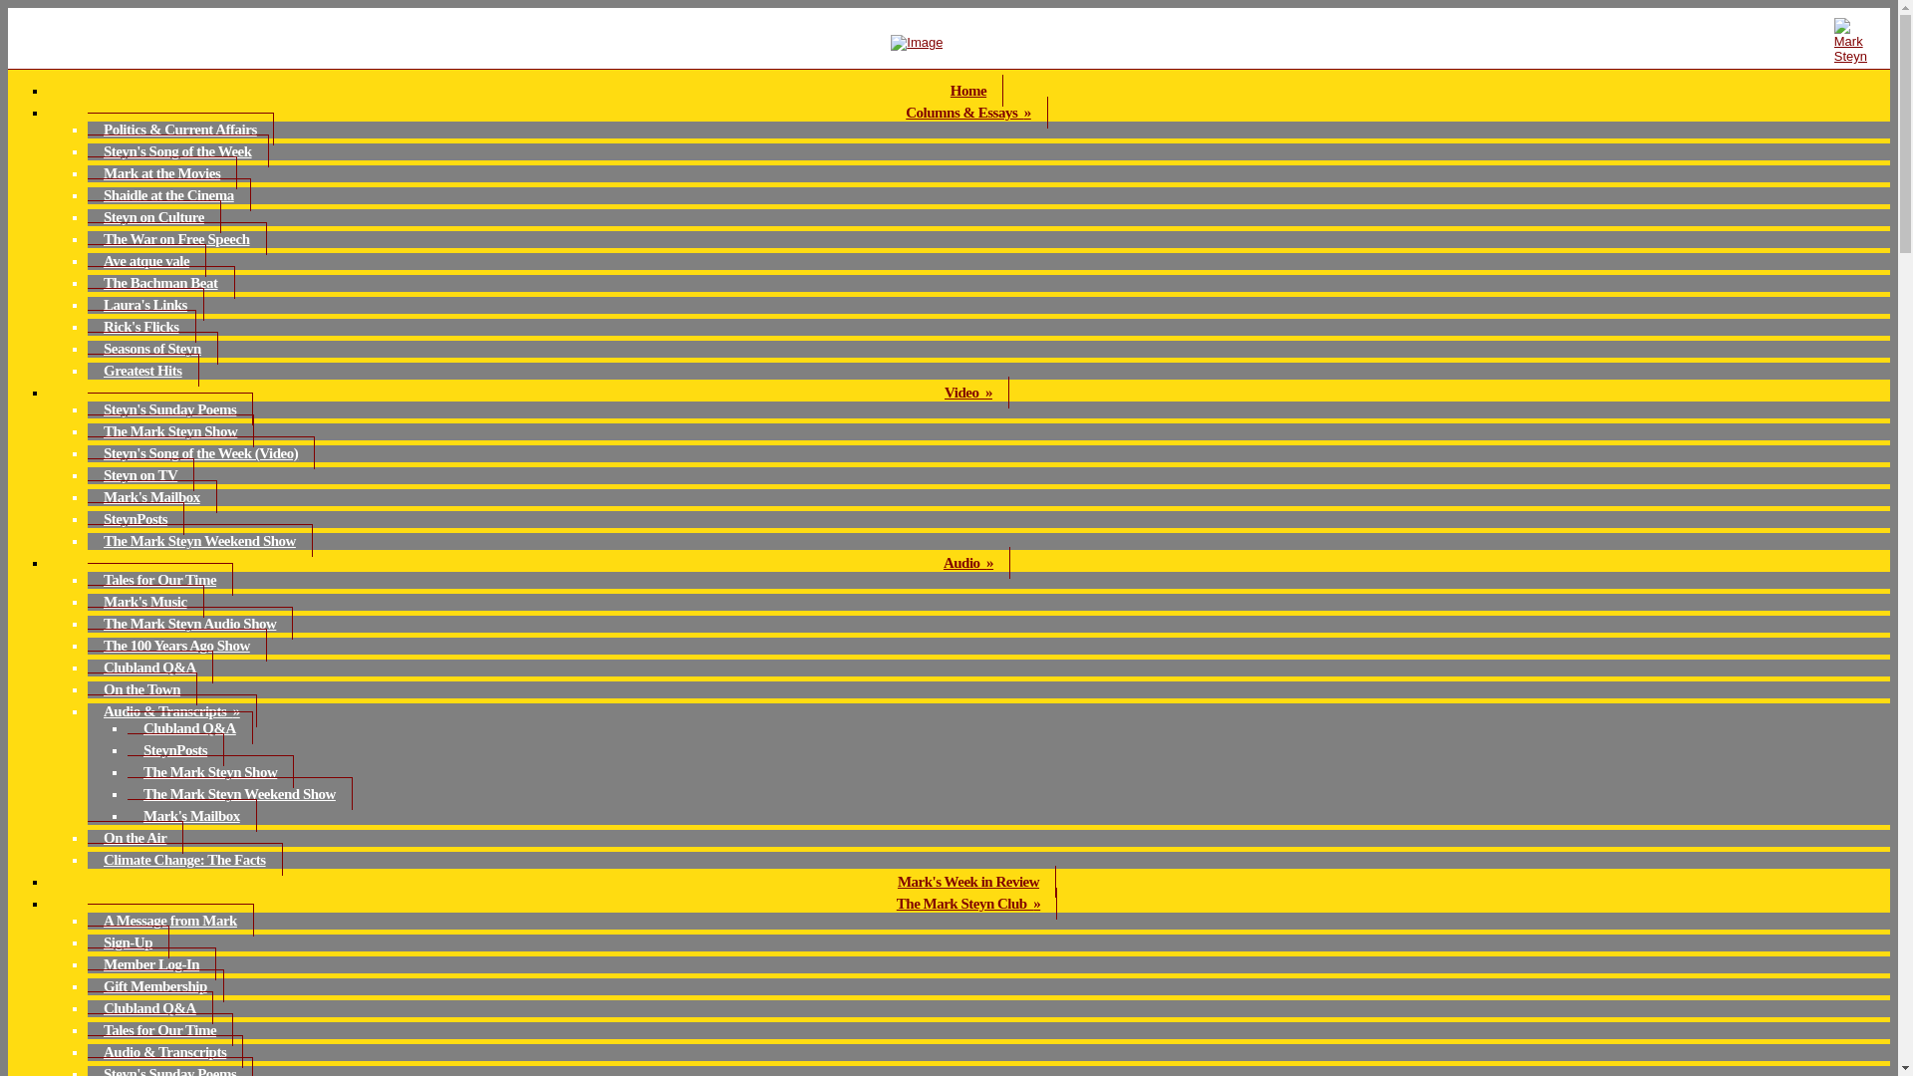 The image size is (1913, 1076). I want to click on Ave atque vale, so click(147, 260).